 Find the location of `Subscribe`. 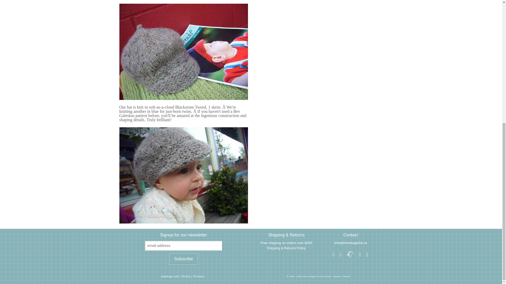

Subscribe is located at coordinates (183, 259).